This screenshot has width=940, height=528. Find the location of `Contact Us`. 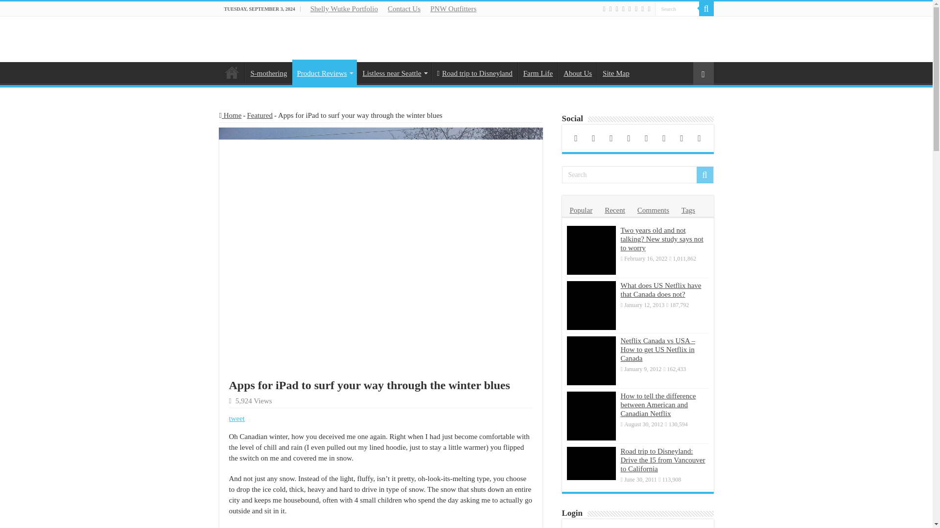

Contact Us is located at coordinates (404, 9).